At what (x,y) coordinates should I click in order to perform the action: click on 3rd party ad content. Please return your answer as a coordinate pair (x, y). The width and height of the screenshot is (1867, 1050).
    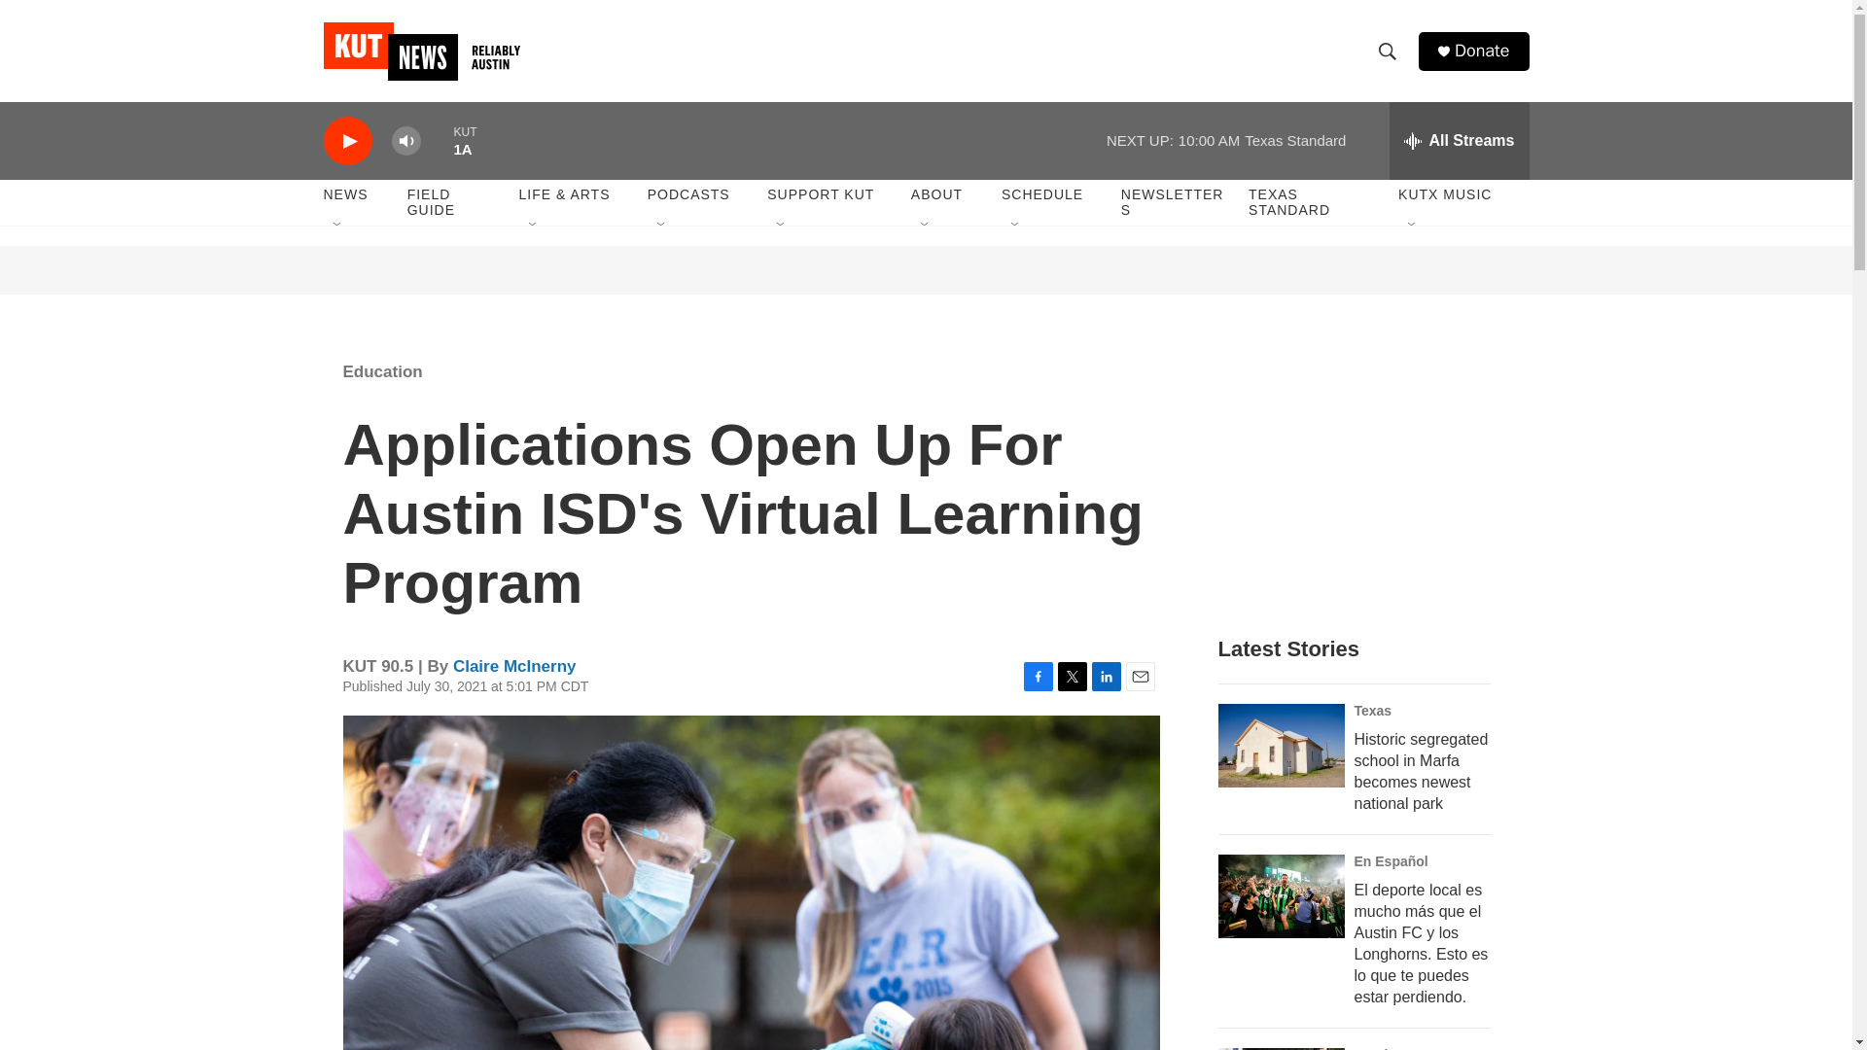
    Looking at the image, I should click on (927, 270).